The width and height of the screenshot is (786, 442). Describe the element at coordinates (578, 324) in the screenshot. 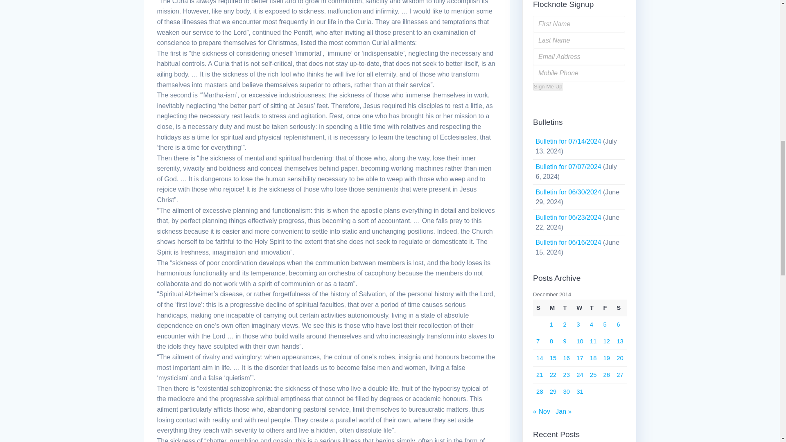

I see `3` at that location.